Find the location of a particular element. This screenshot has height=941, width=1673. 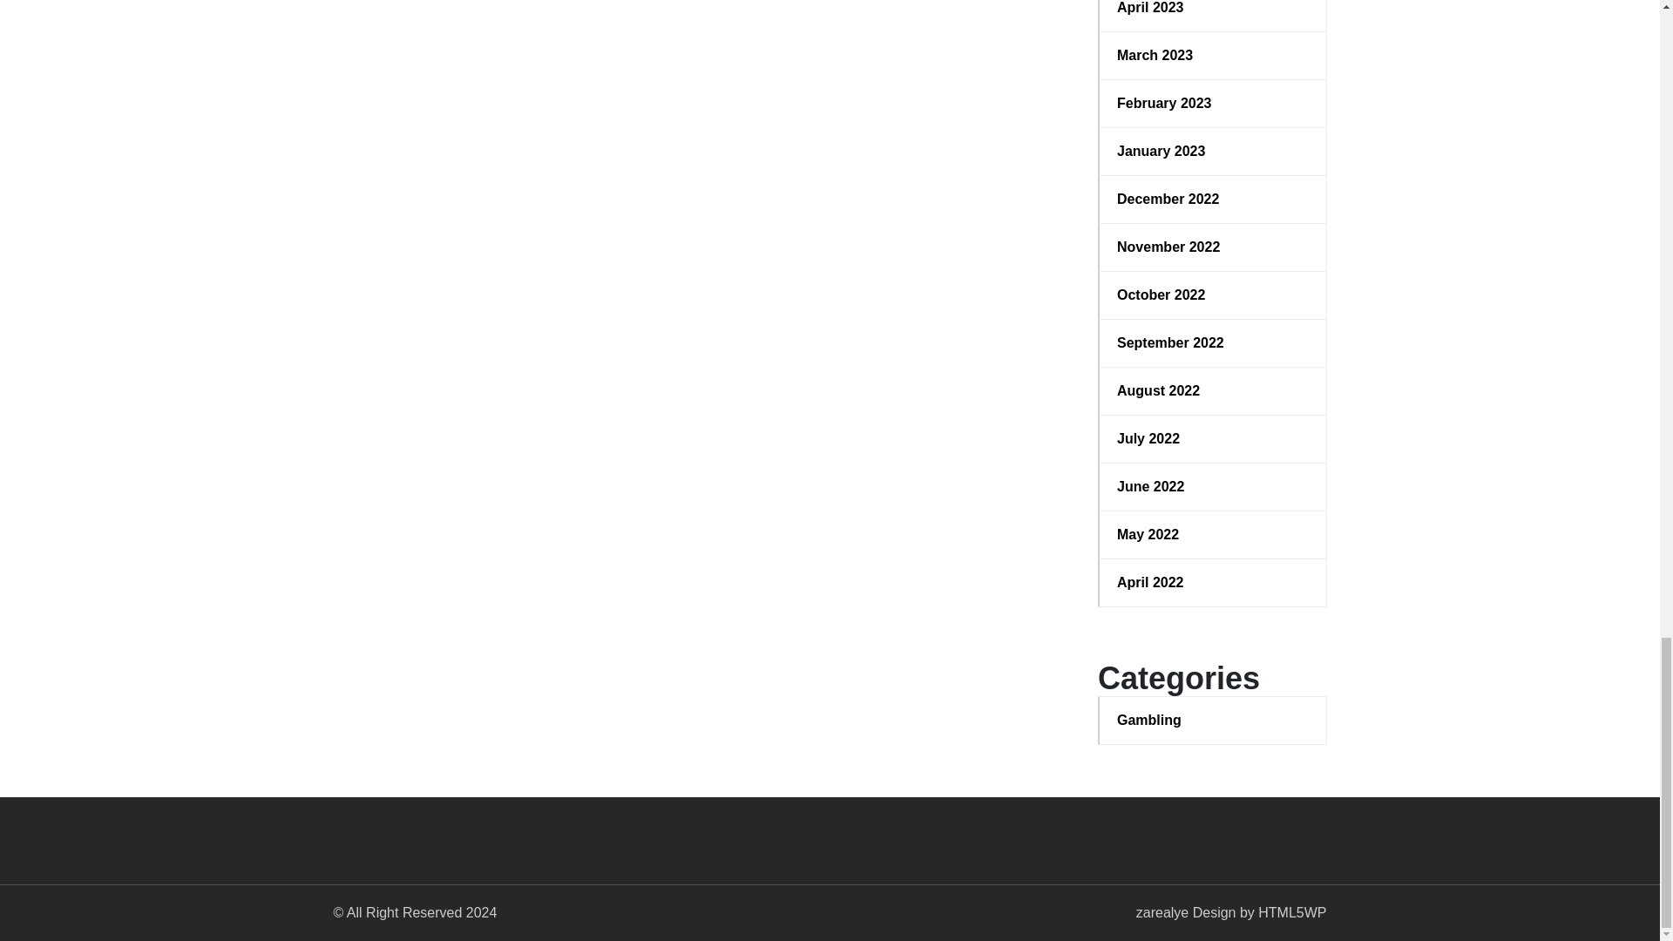

November 2022 is located at coordinates (1213, 247).